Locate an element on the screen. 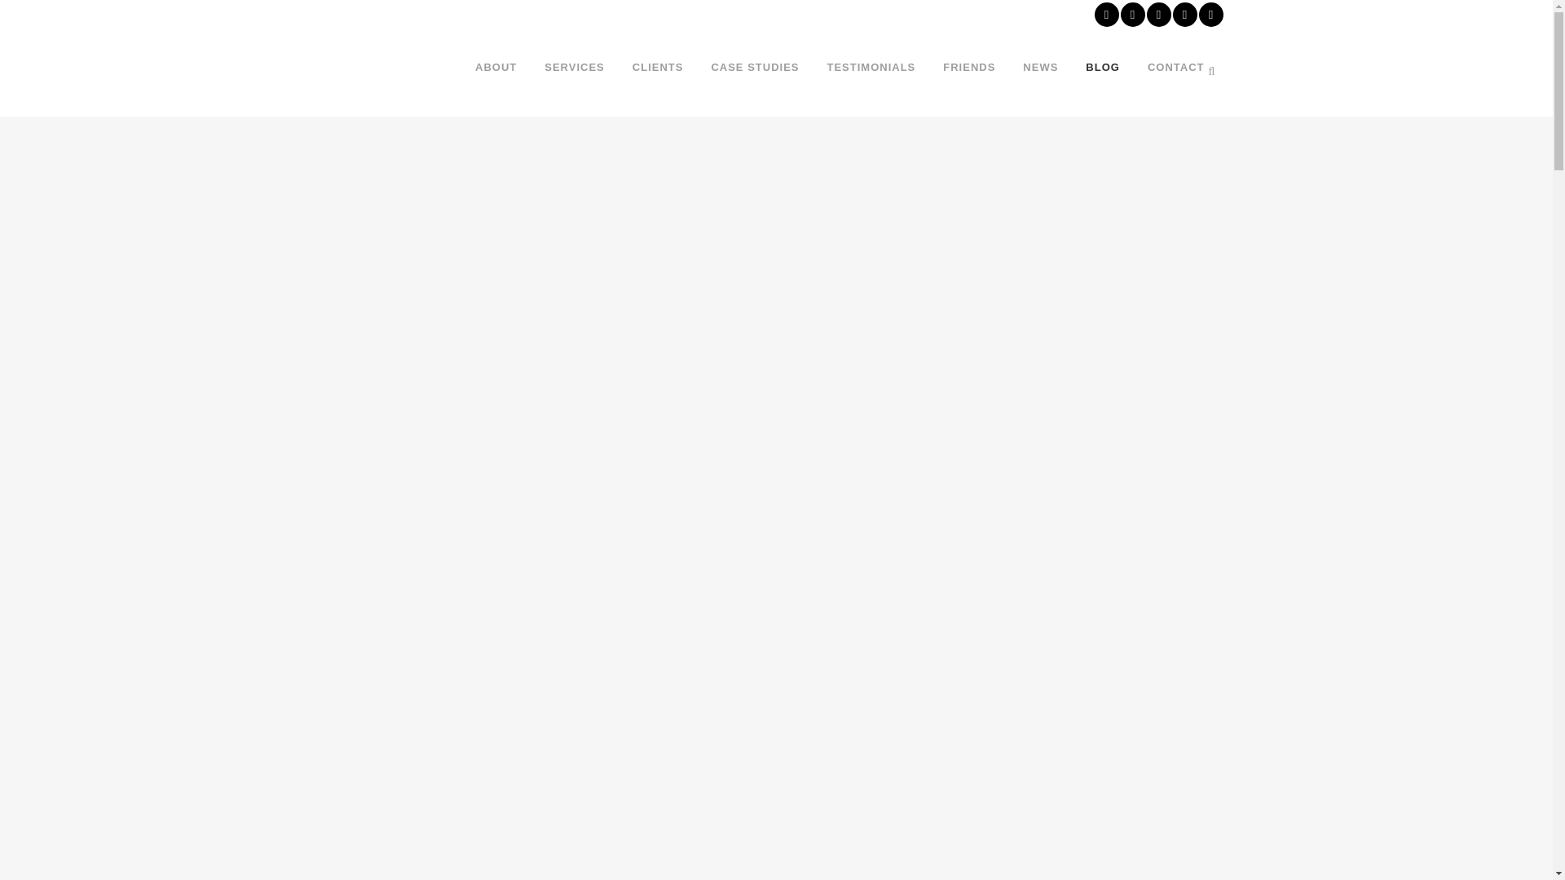 This screenshot has width=1565, height=880. CONTACT is located at coordinates (1175, 67).